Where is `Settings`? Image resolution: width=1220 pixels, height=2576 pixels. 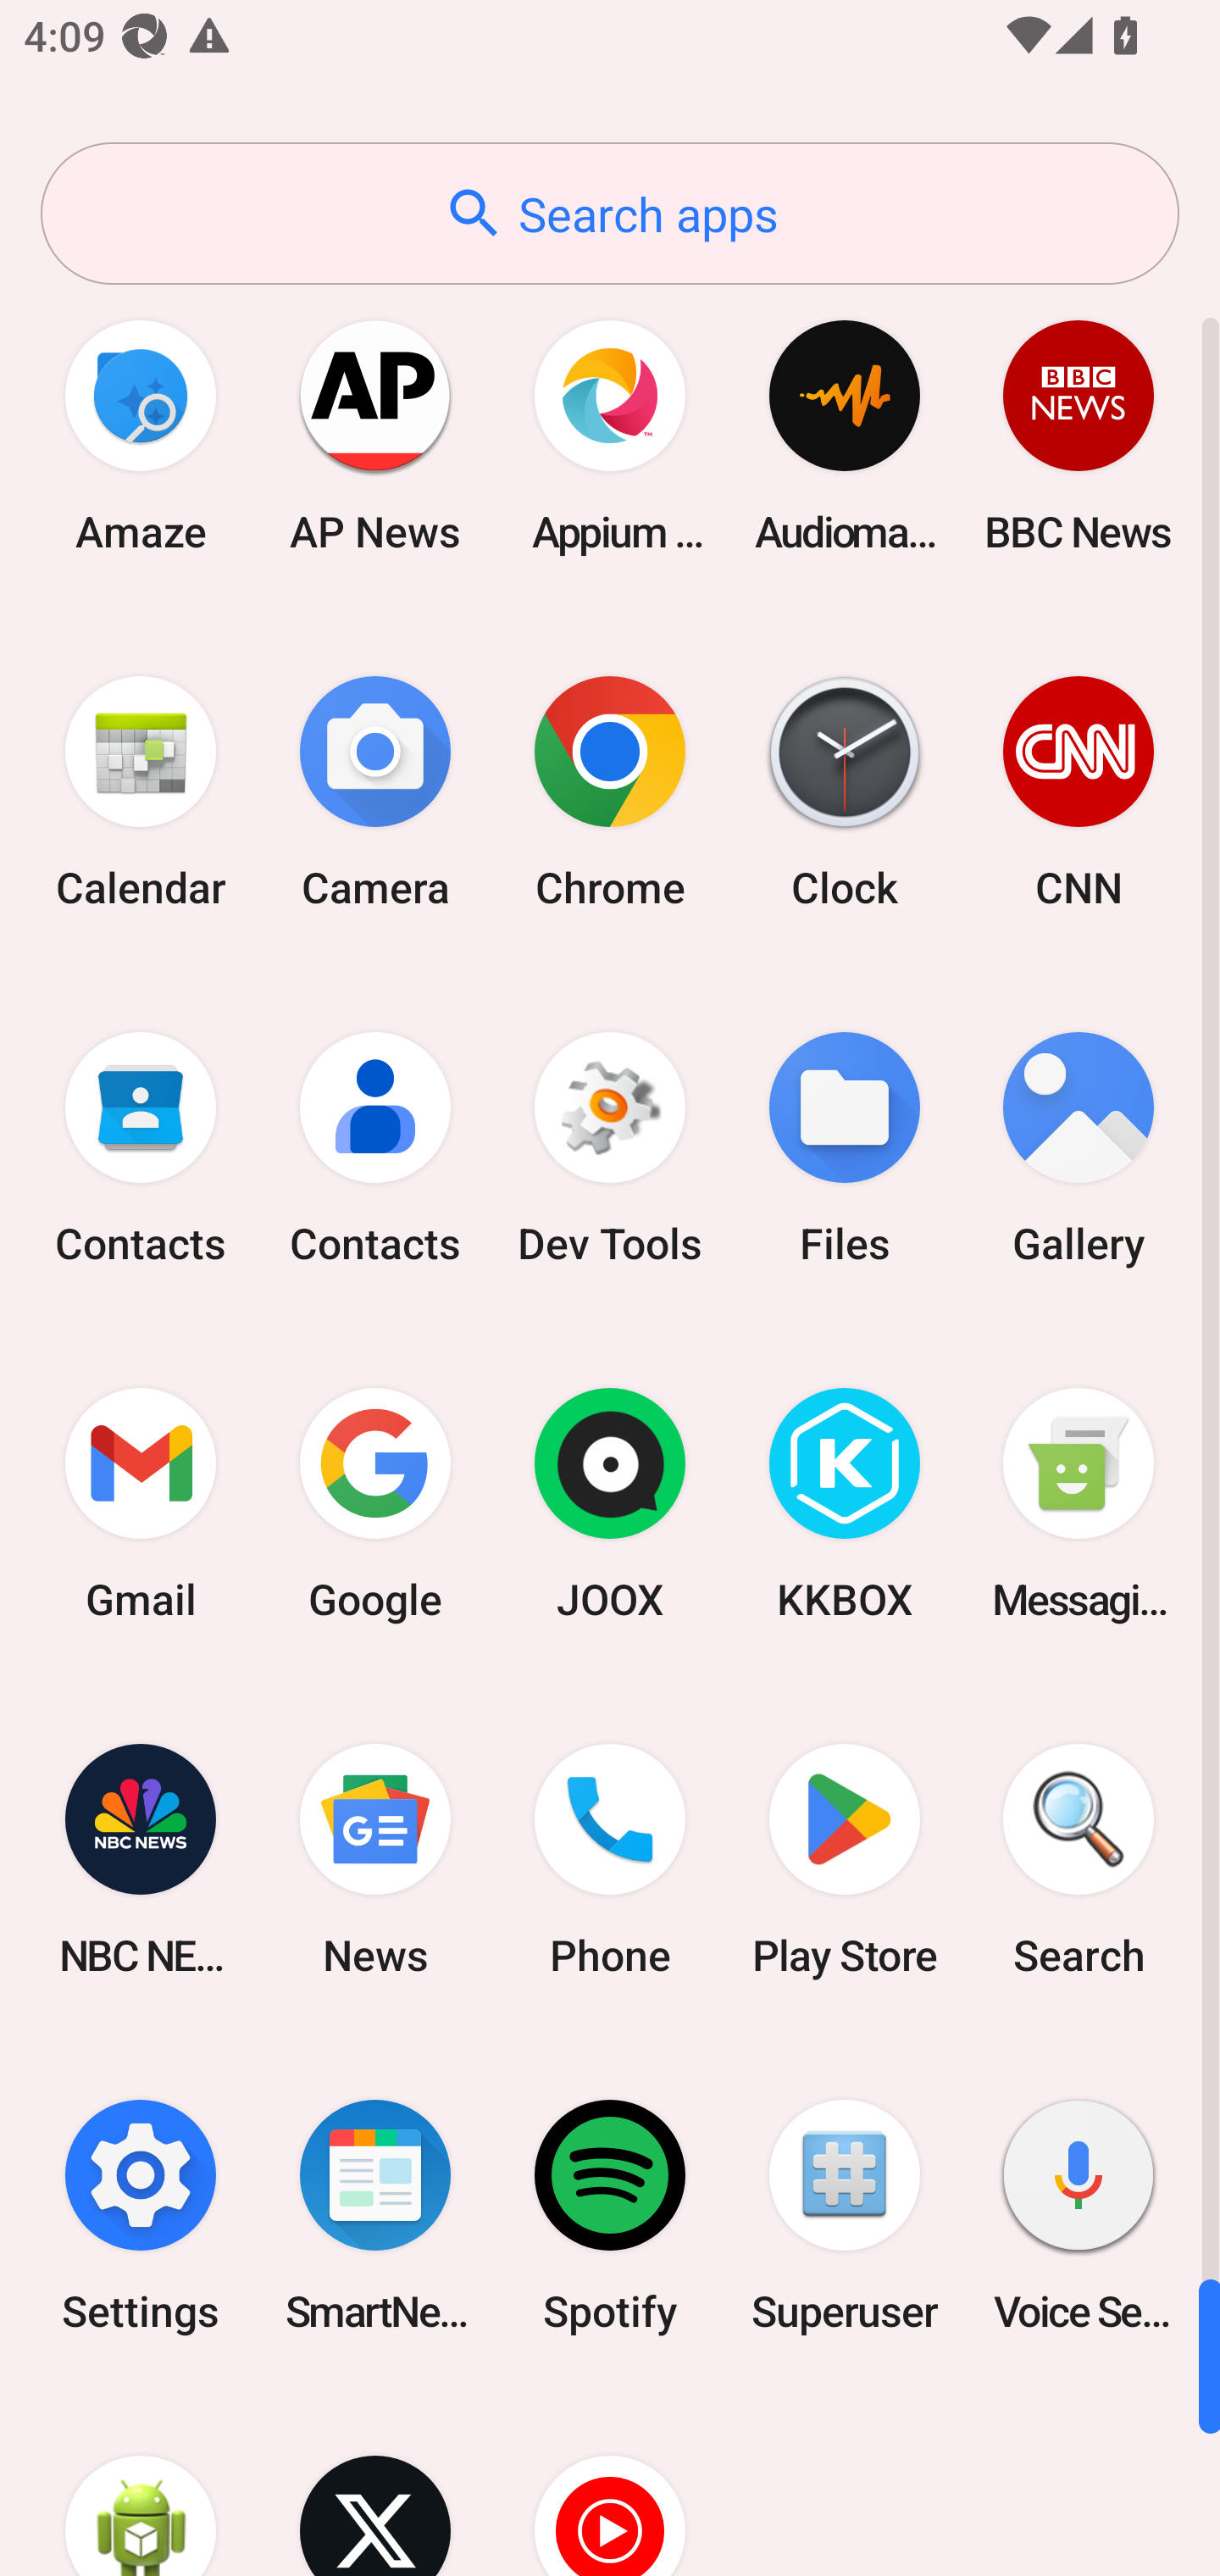 Settings is located at coordinates (141, 2215).